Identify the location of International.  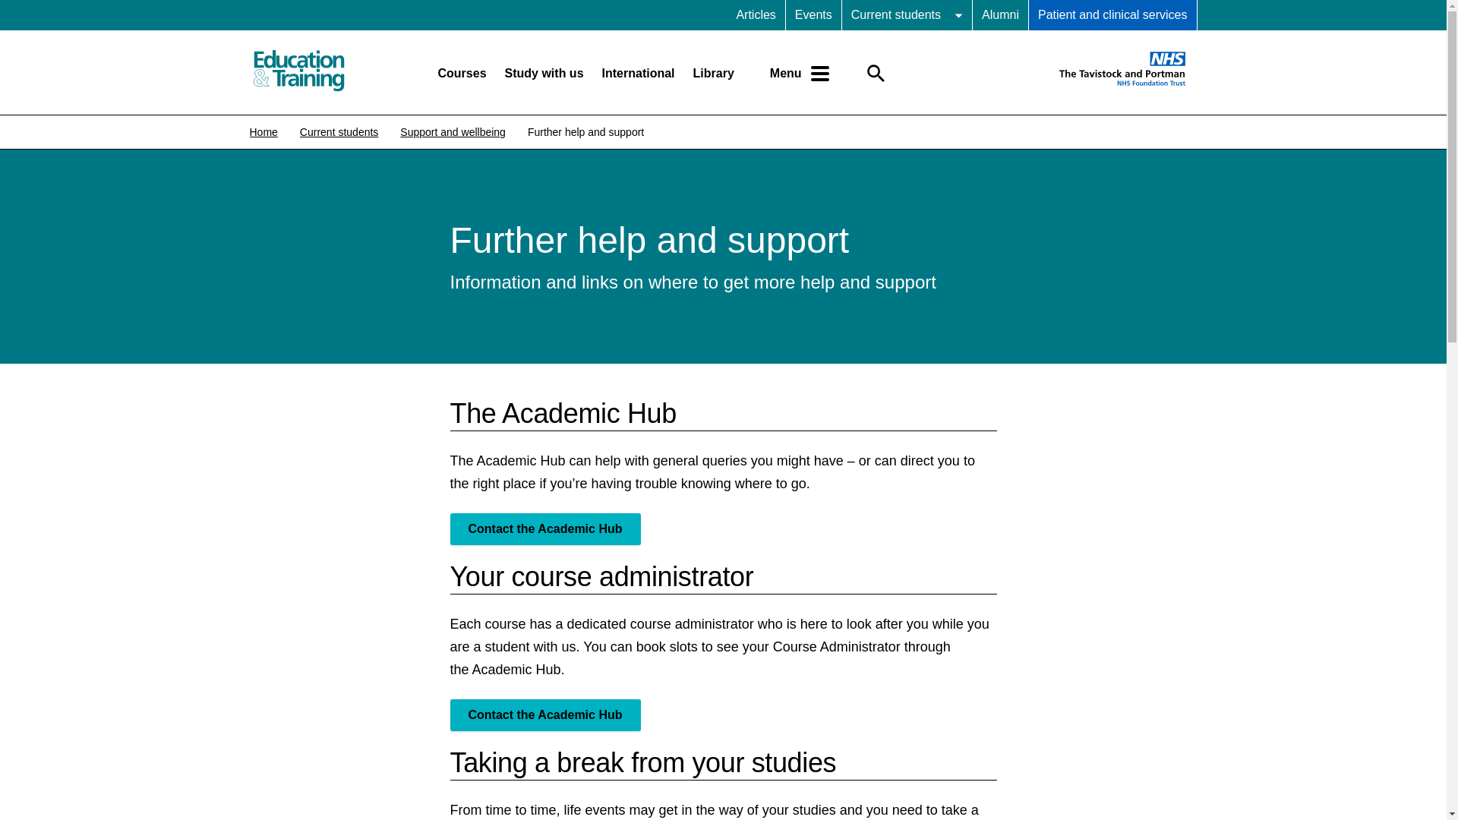
(638, 73).